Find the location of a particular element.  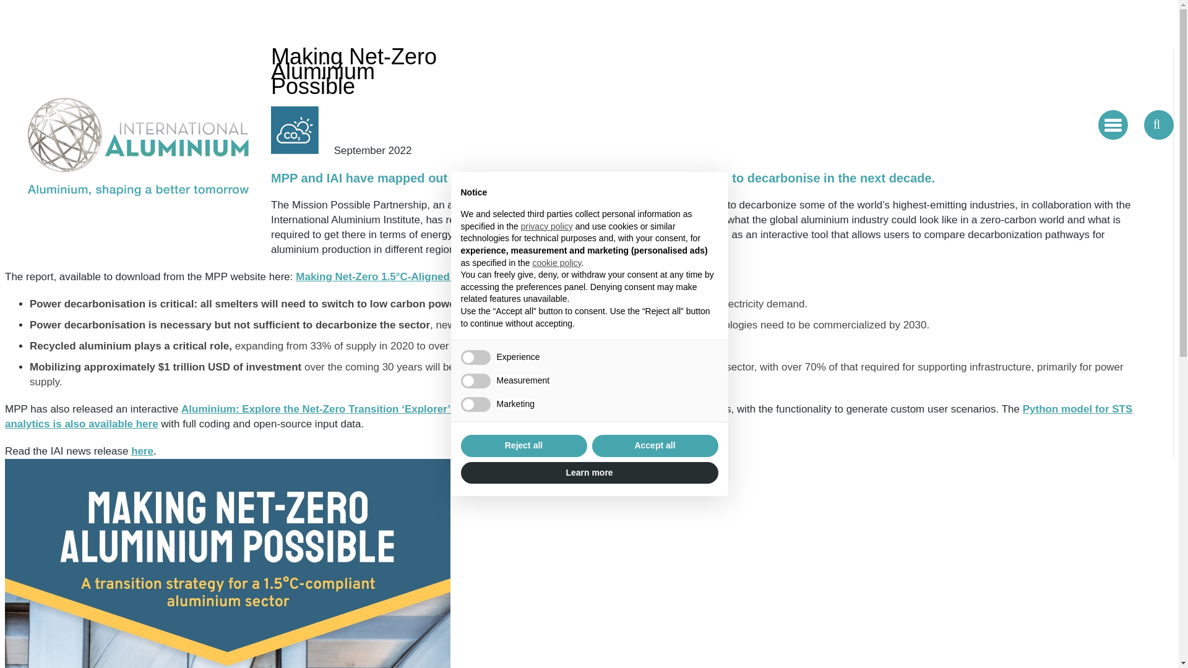

false is located at coordinates (475, 357).